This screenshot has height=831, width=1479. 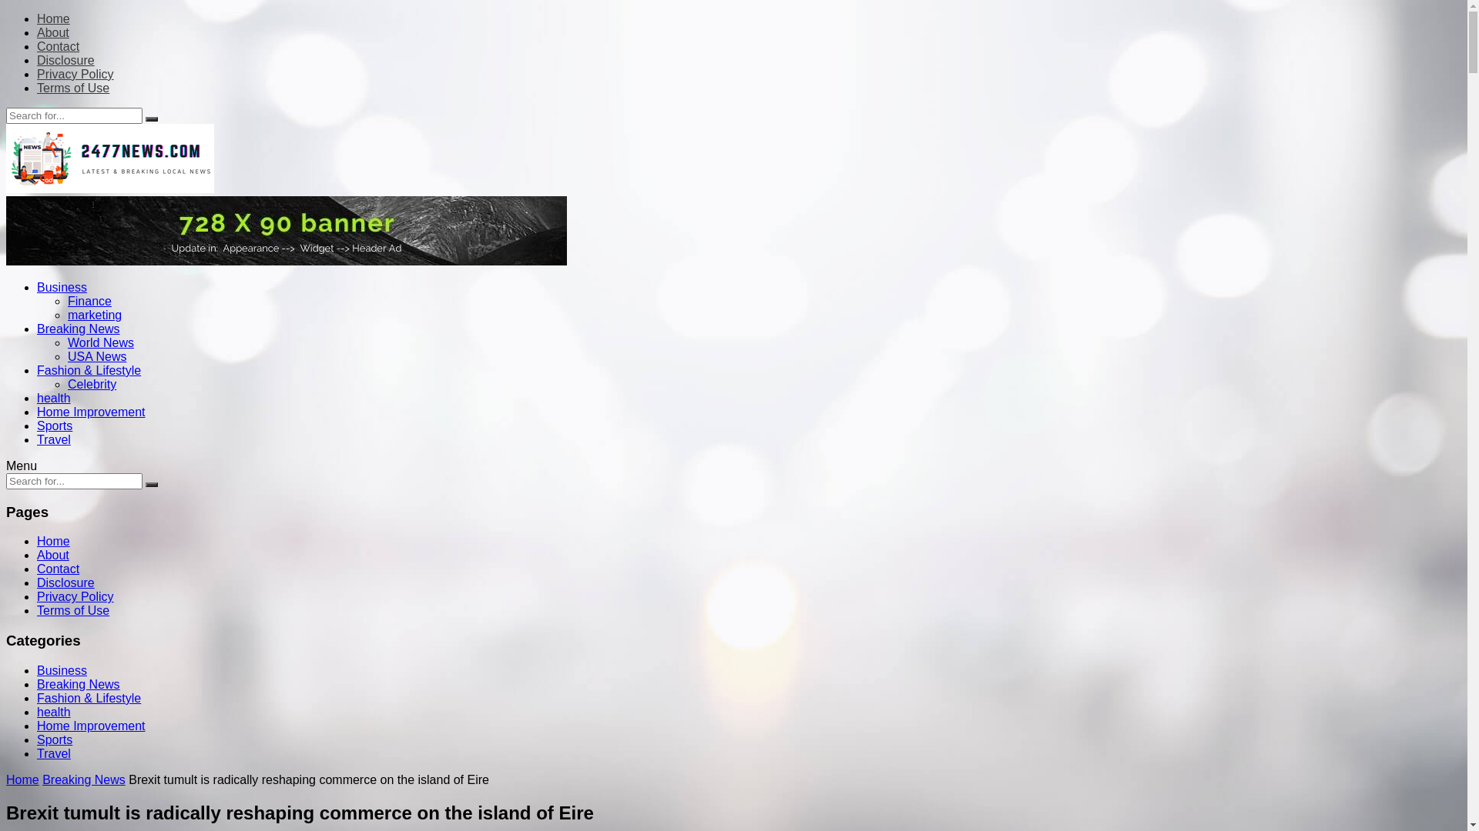 I want to click on Breaking News, so click(x=79, y=329).